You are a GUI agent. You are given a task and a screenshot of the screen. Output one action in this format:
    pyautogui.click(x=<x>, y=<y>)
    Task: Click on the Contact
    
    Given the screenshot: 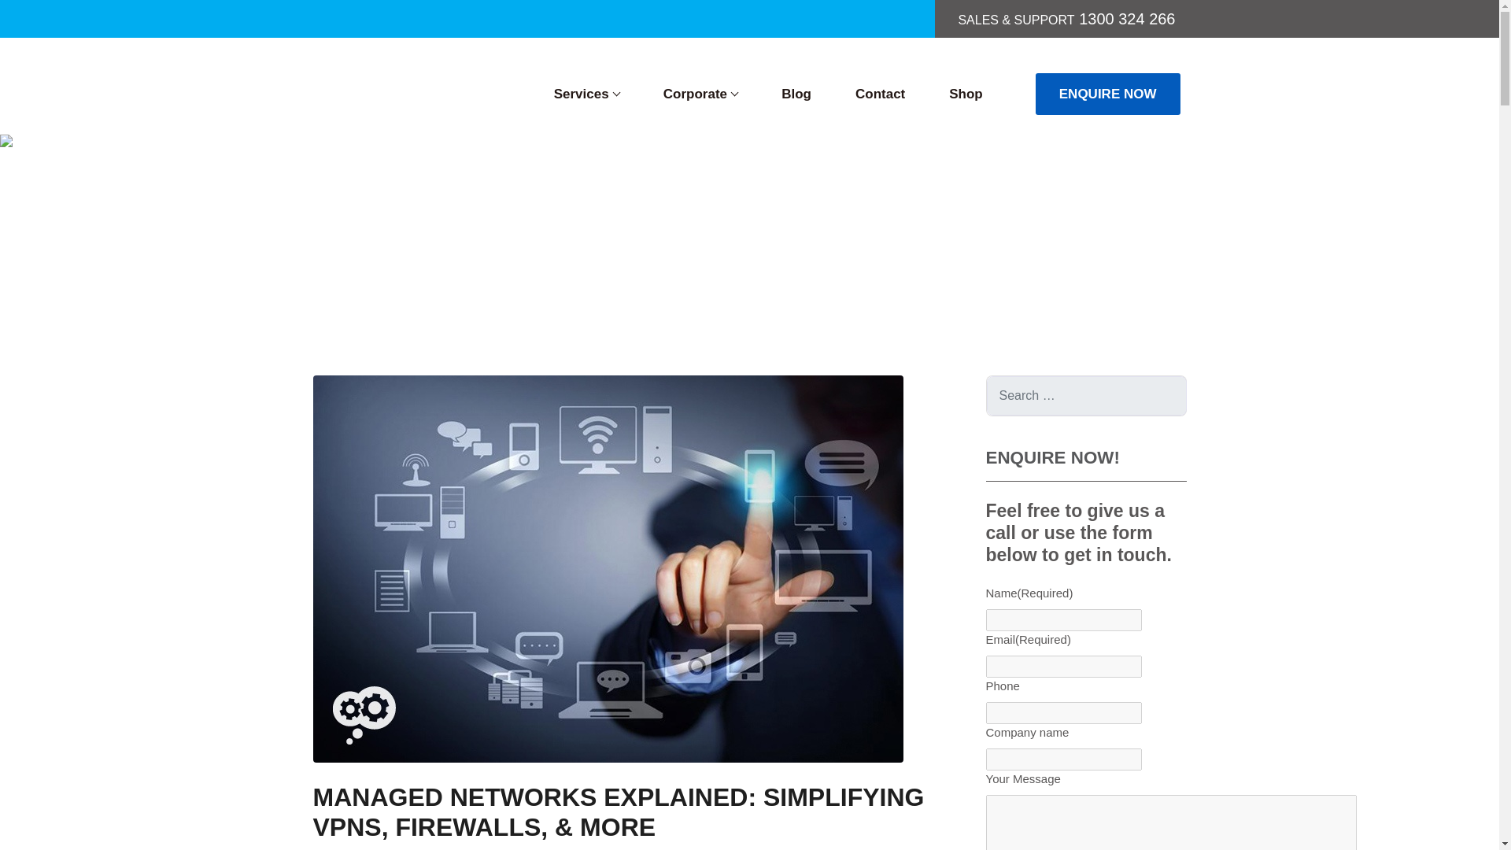 What is the action you would take?
    pyautogui.click(x=880, y=94)
    